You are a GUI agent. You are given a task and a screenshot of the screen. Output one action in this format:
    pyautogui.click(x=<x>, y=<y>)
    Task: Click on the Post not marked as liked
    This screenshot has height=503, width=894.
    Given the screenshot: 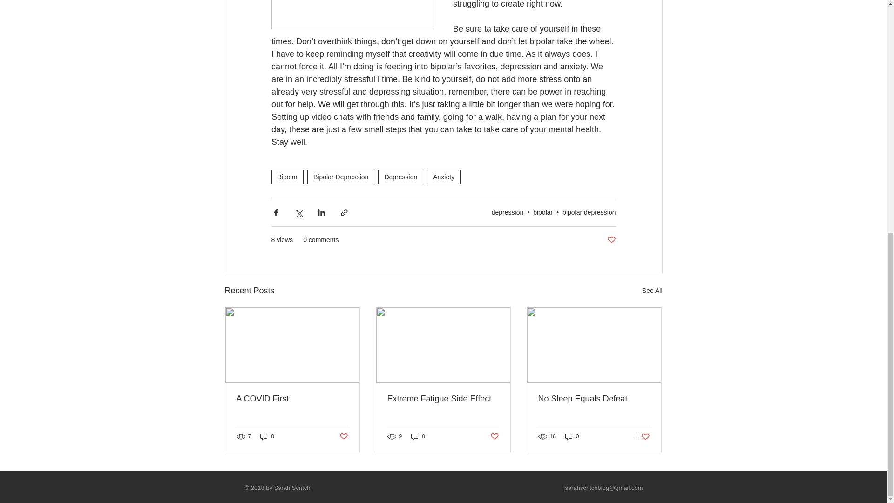 What is the action you would take?
    pyautogui.click(x=343, y=436)
    